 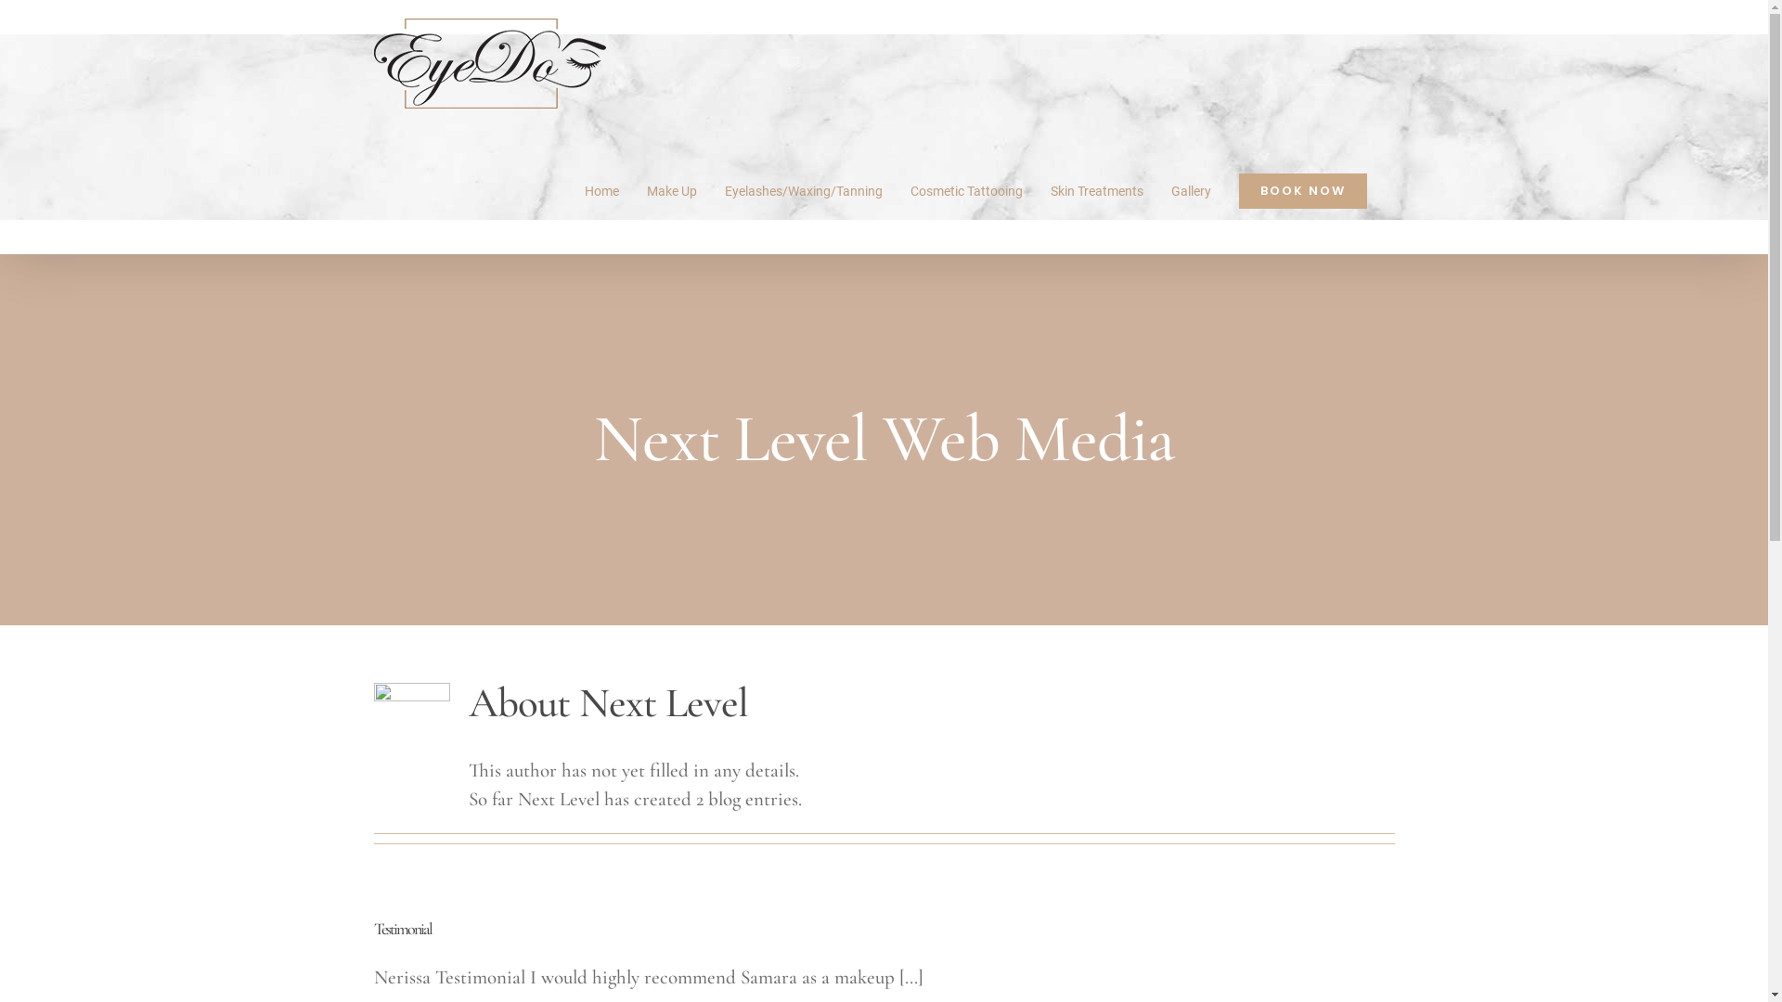 What do you see at coordinates (1192, 191) in the screenshot?
I see `Gallery` at bounding box center [1192, 191].